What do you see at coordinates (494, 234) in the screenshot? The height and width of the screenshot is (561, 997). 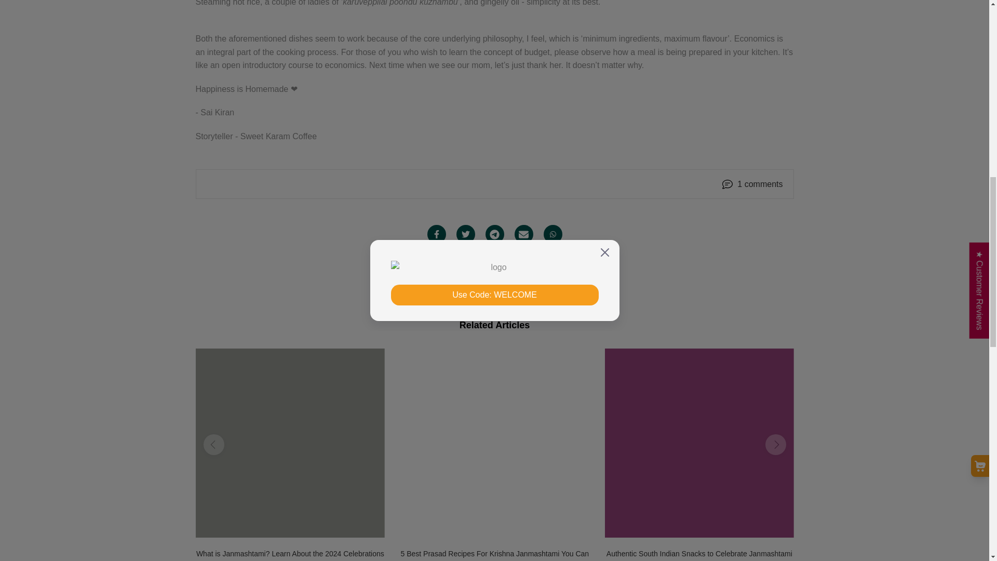 I see `Share on Telegram` at bounding box center [494, 234].